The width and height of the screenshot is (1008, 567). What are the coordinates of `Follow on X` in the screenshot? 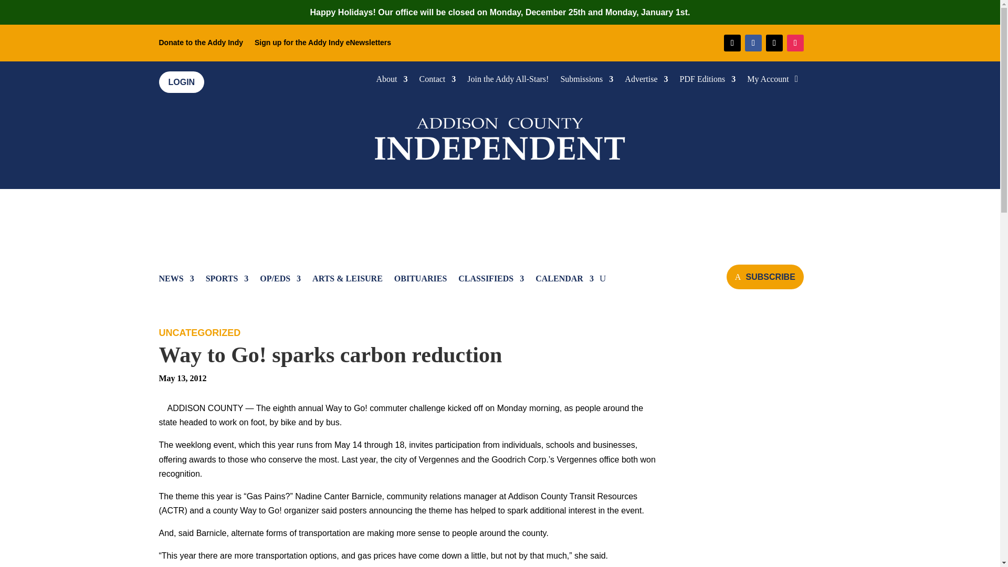 It's located at (774, 43).